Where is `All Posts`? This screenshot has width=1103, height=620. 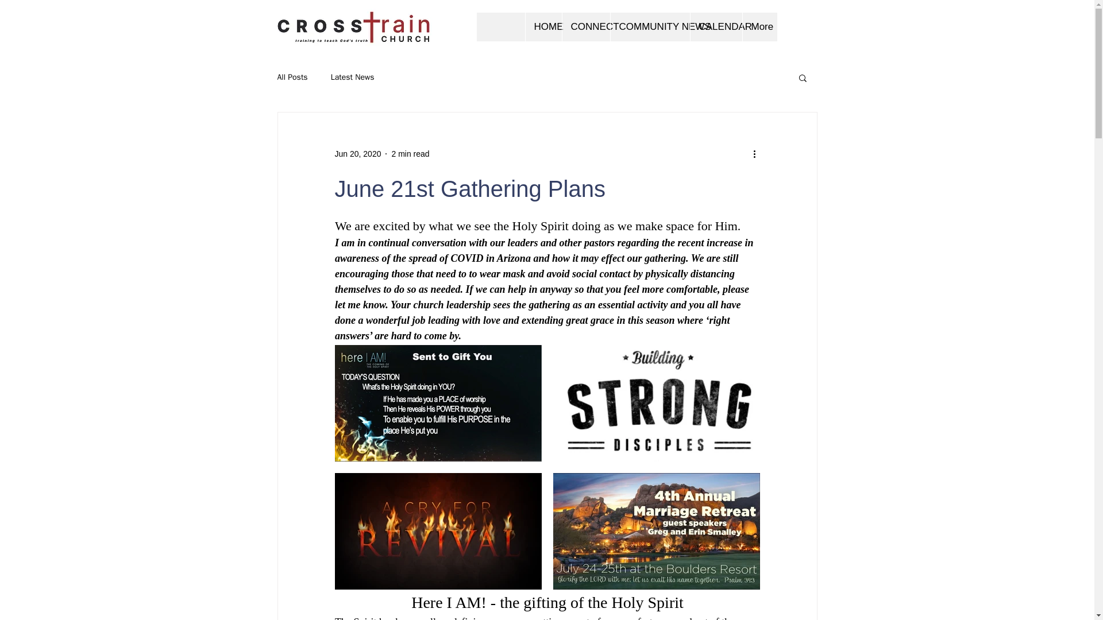
All Posts is located at coordinates (292, 77).